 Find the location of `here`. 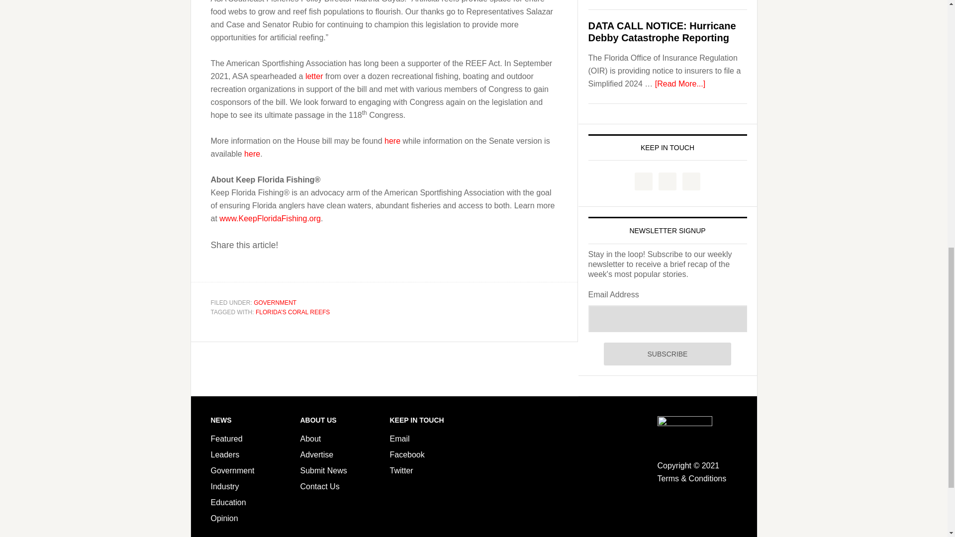

here is located at coordinates (252, 154).